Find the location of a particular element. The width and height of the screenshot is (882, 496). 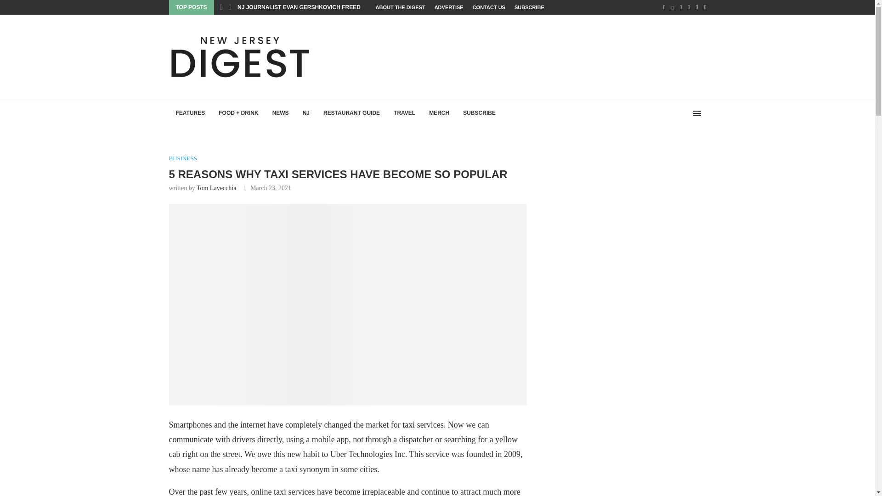

BUSINESS is located at coordinates (183, 158).